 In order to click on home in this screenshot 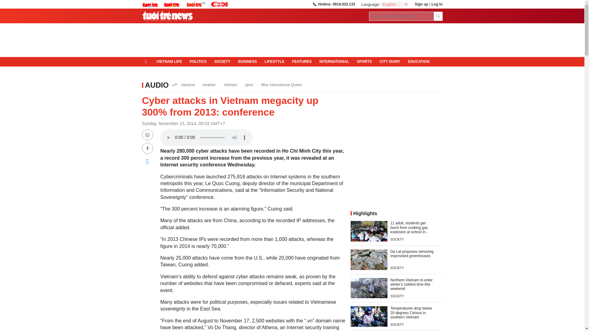, I will do `click(147, 62)`.